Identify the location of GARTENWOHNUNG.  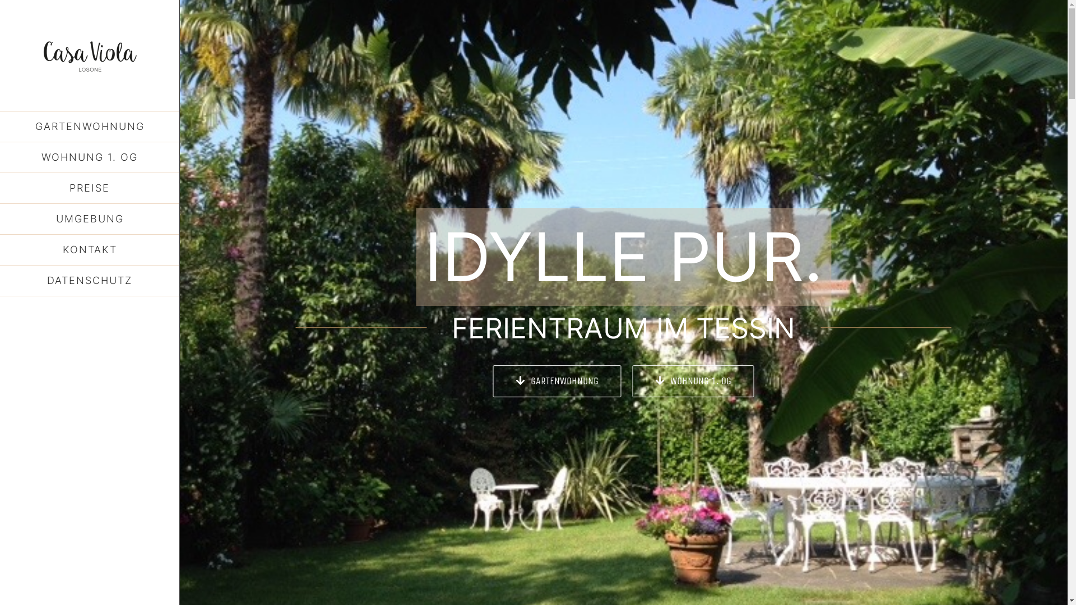
(557, 381).